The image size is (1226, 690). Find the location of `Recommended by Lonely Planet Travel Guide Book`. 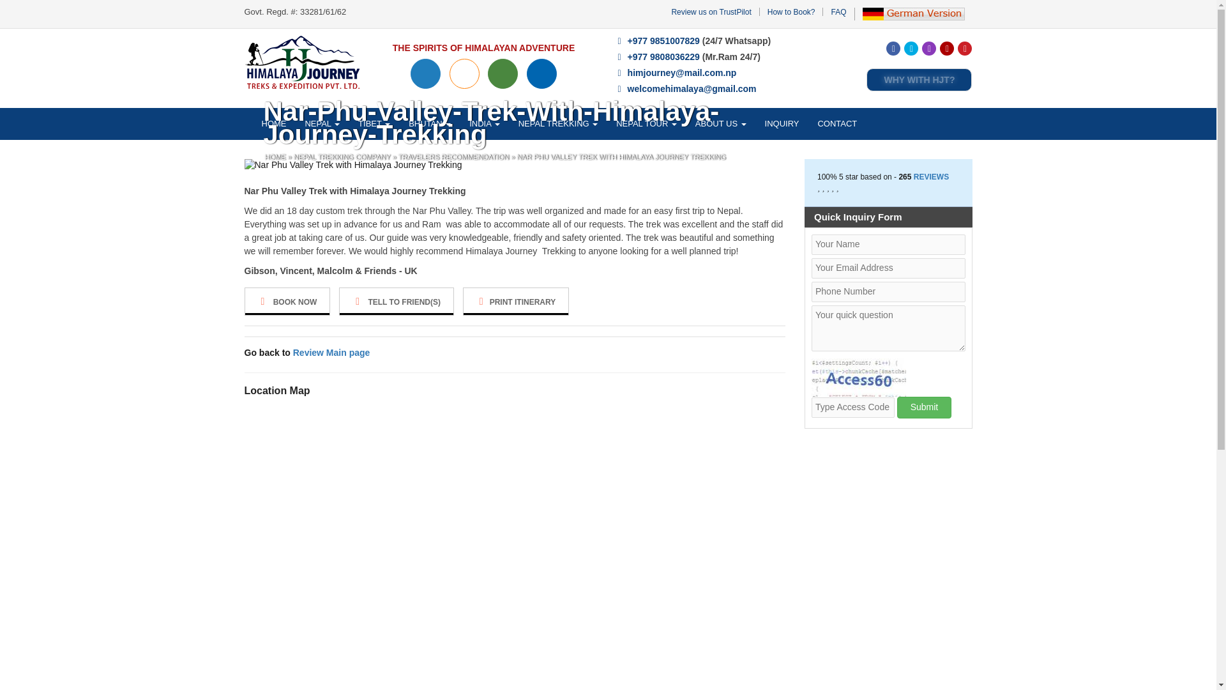

Recommended by Lonely Planet Travel Guide Book is located at coordinates (425, 73).